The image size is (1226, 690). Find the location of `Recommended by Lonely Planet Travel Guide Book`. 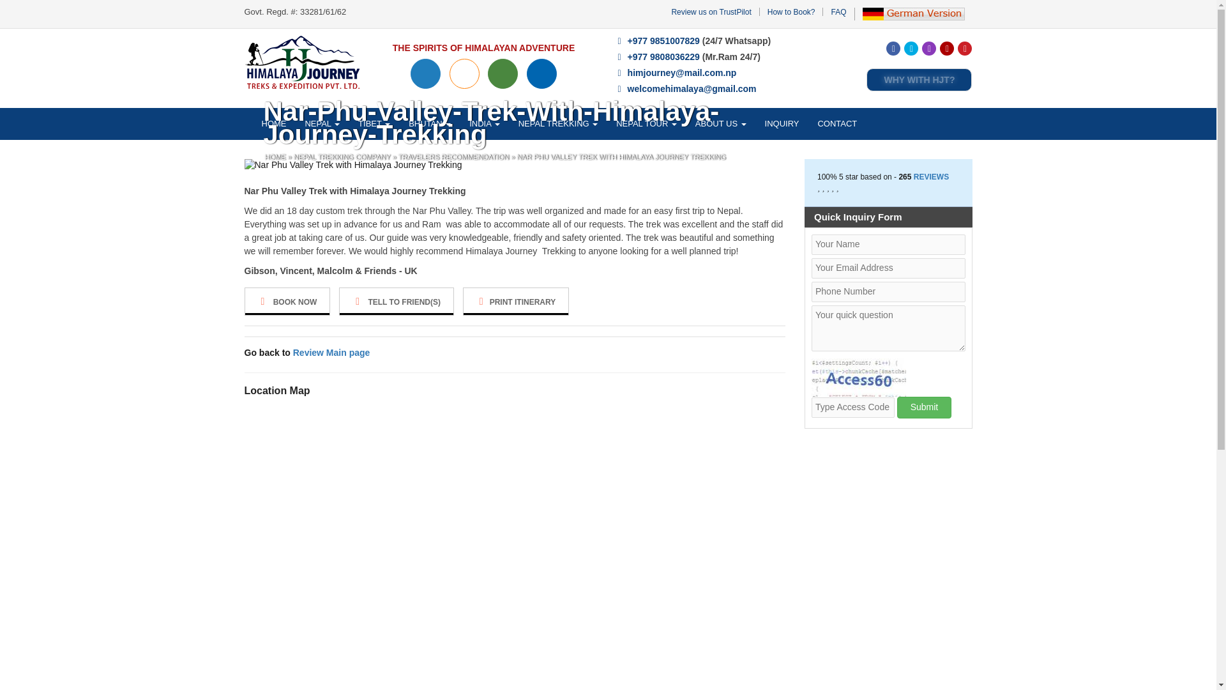

Recommended by Lonely Planet Travel Guide Book is located at coordinates (425, 73).